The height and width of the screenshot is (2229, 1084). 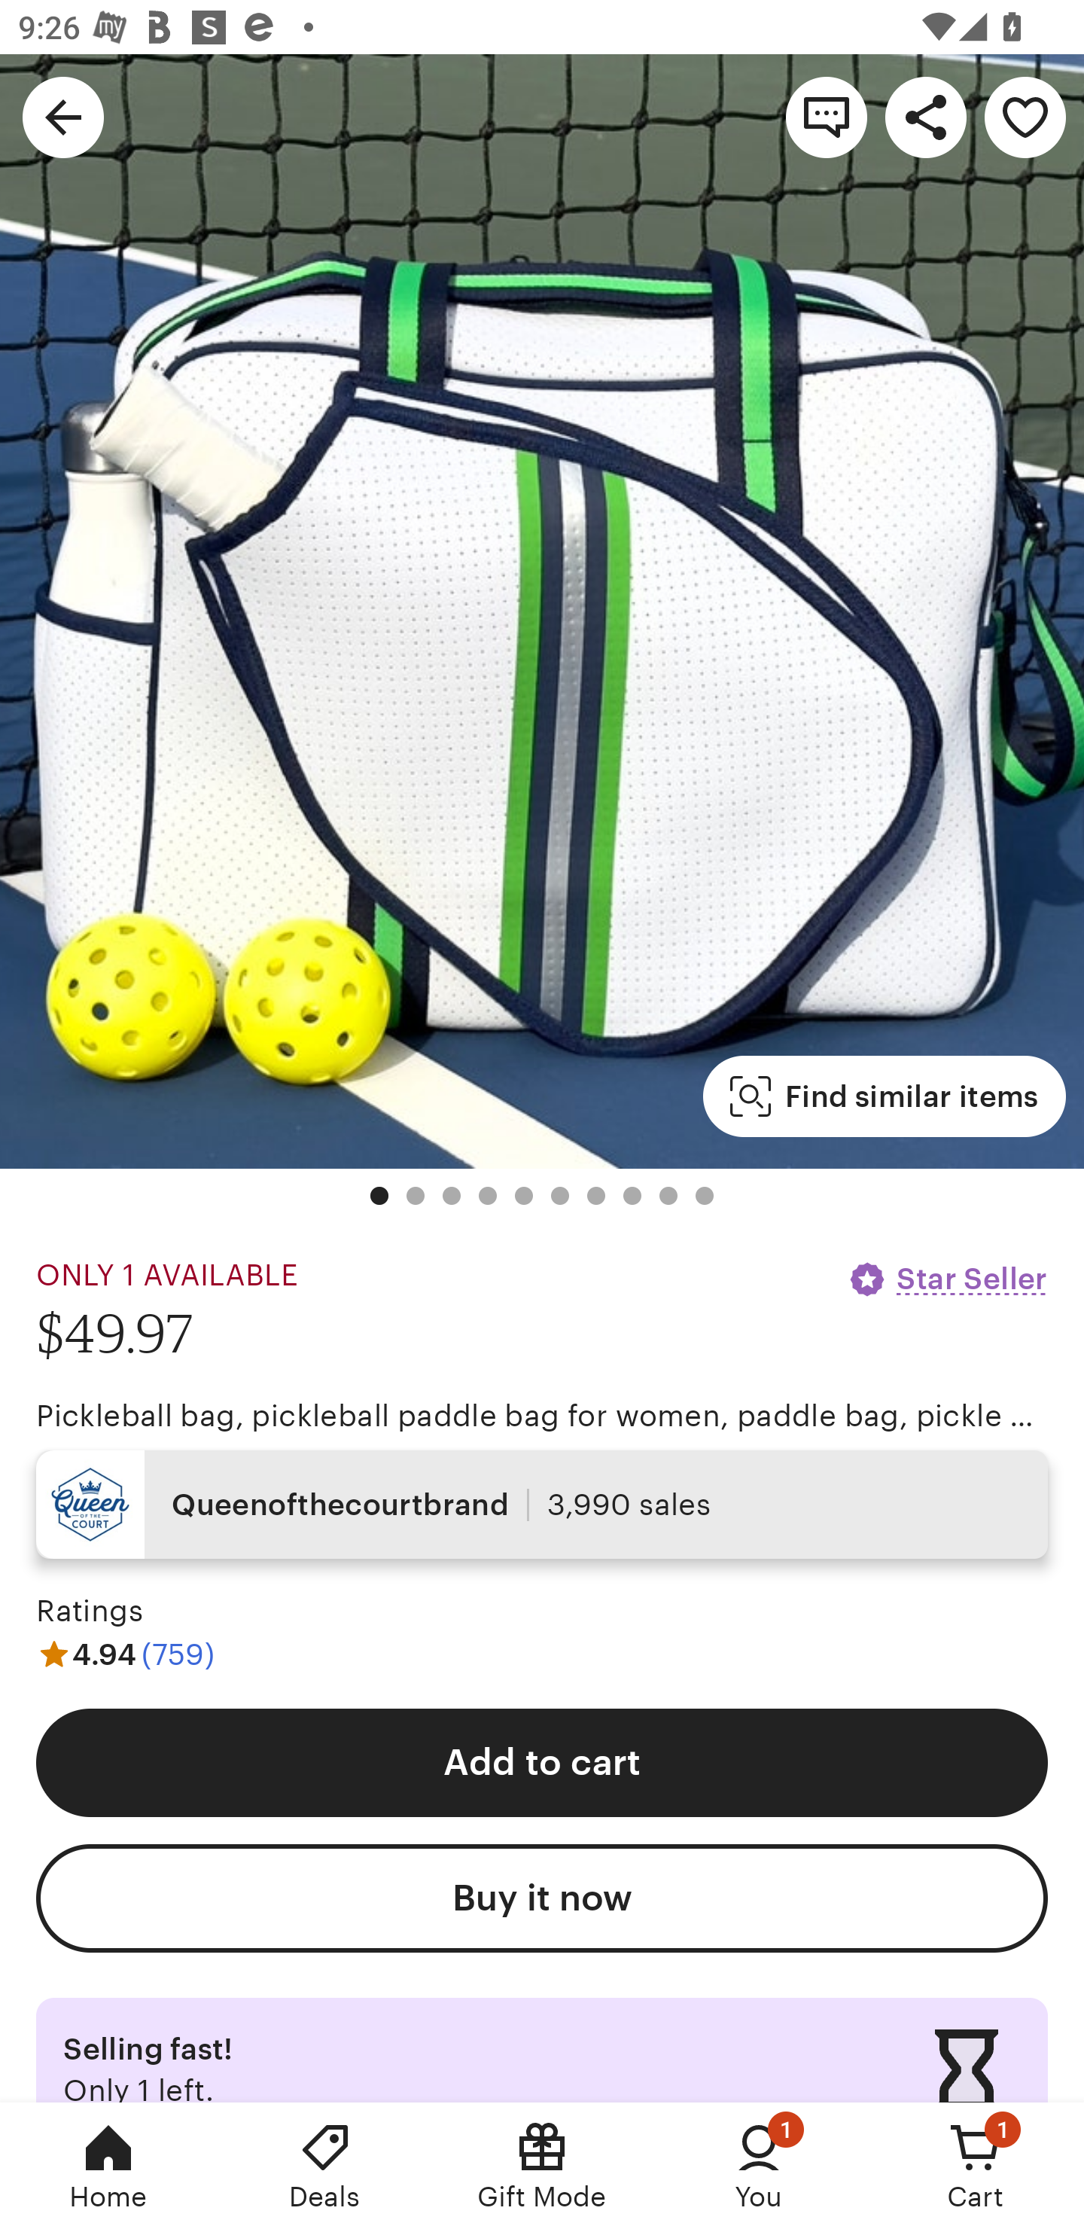 I want to click on Navigate up, so click(x=63, y=116).